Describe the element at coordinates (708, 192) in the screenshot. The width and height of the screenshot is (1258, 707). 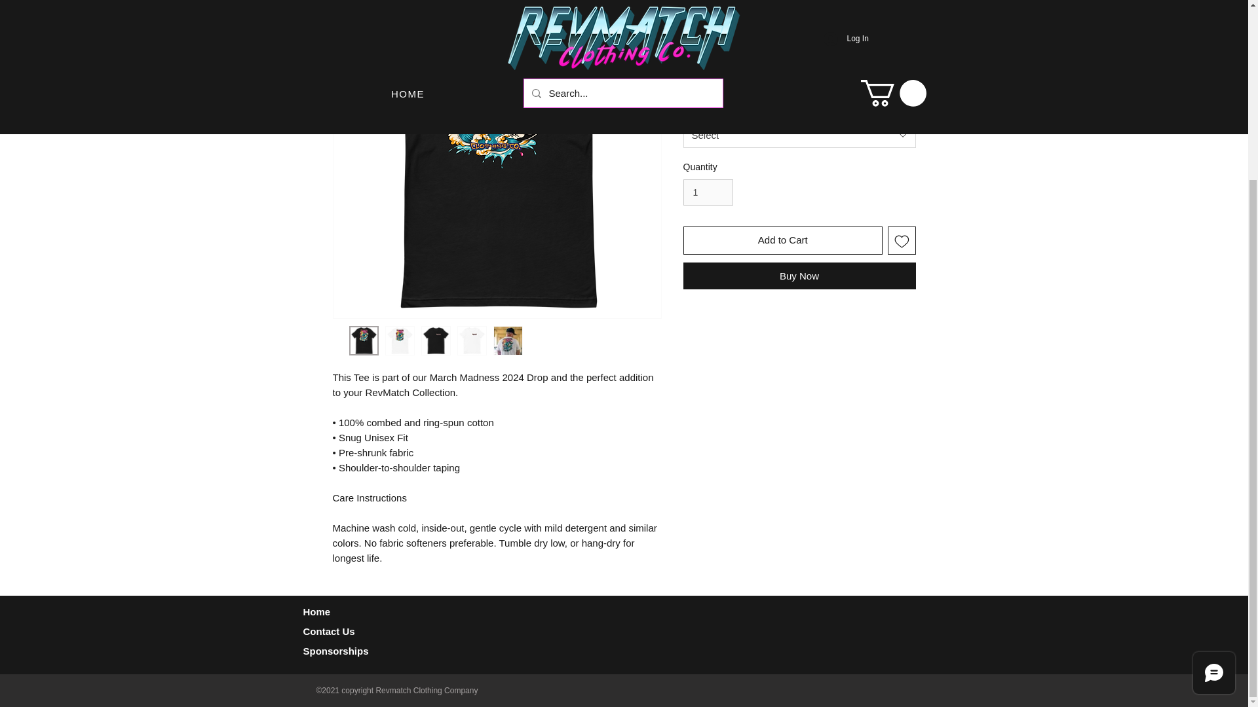
I see `1` at that location.